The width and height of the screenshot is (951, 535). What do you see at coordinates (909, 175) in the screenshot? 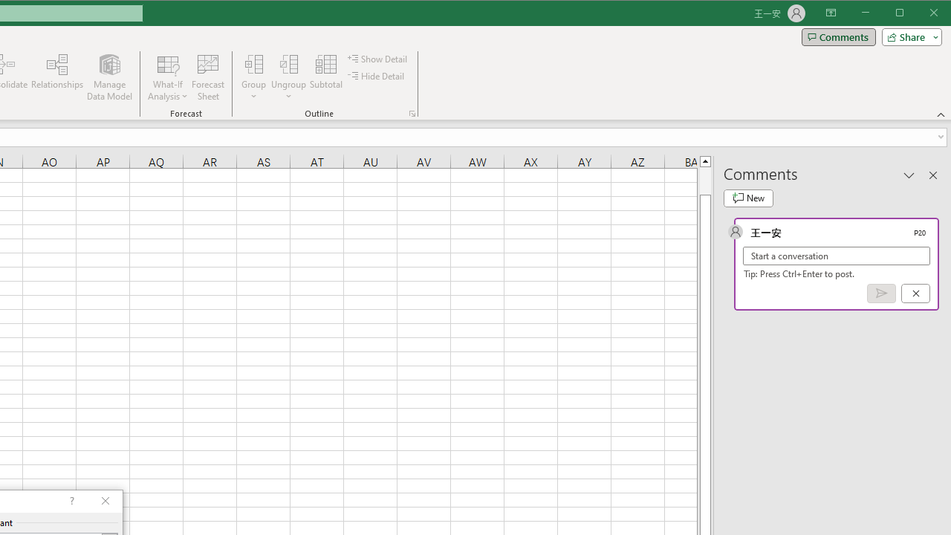
I see `Task Pane Options` at bounding box center [909, 175].